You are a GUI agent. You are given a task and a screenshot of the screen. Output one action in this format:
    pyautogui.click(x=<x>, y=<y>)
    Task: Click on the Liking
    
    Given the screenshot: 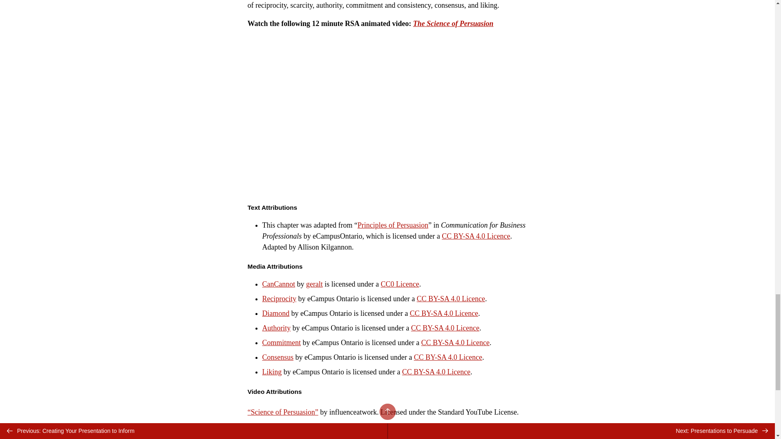 What is the action you would take?
    pyautogui.click(x=271, y=372)
    